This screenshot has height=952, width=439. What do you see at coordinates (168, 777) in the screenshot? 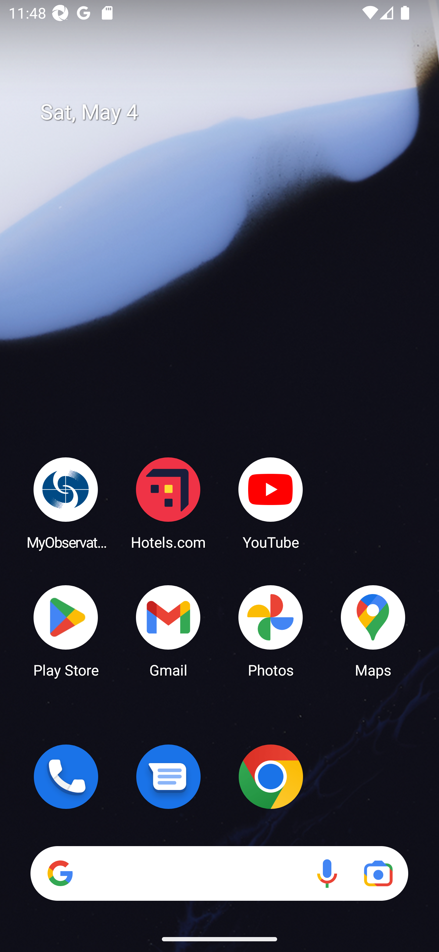
I see `Messages` at bounding box center [168, 777].